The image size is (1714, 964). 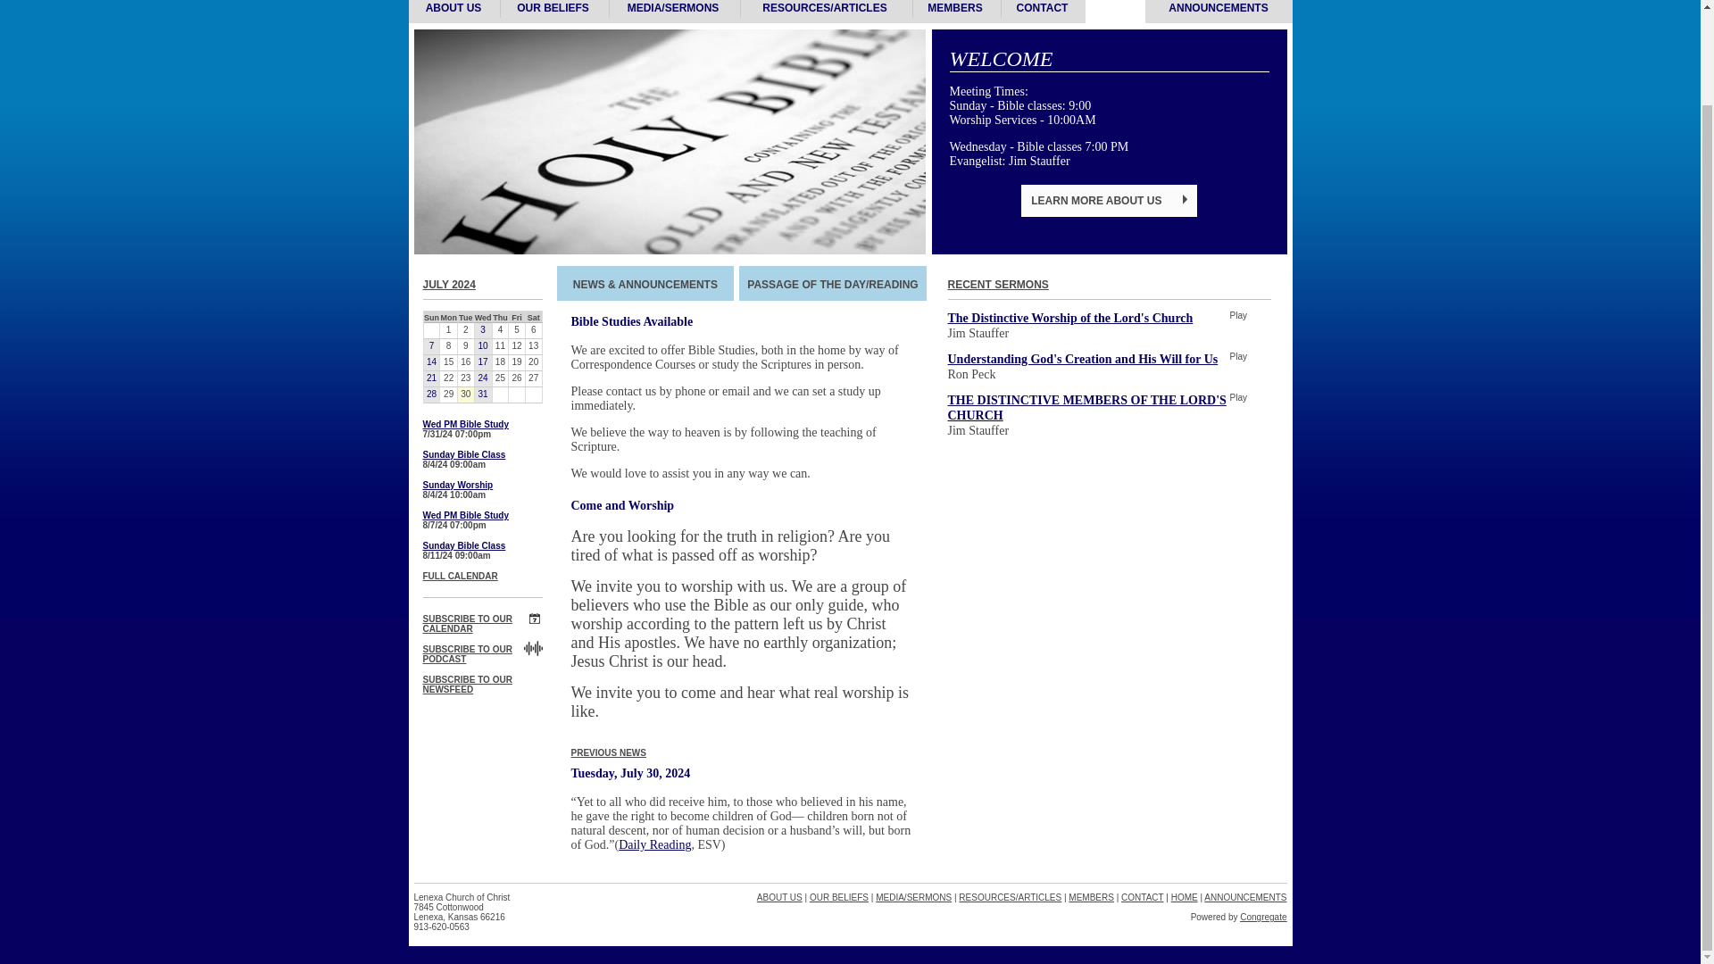 I want to click on 10, so click(x=483, y=346).